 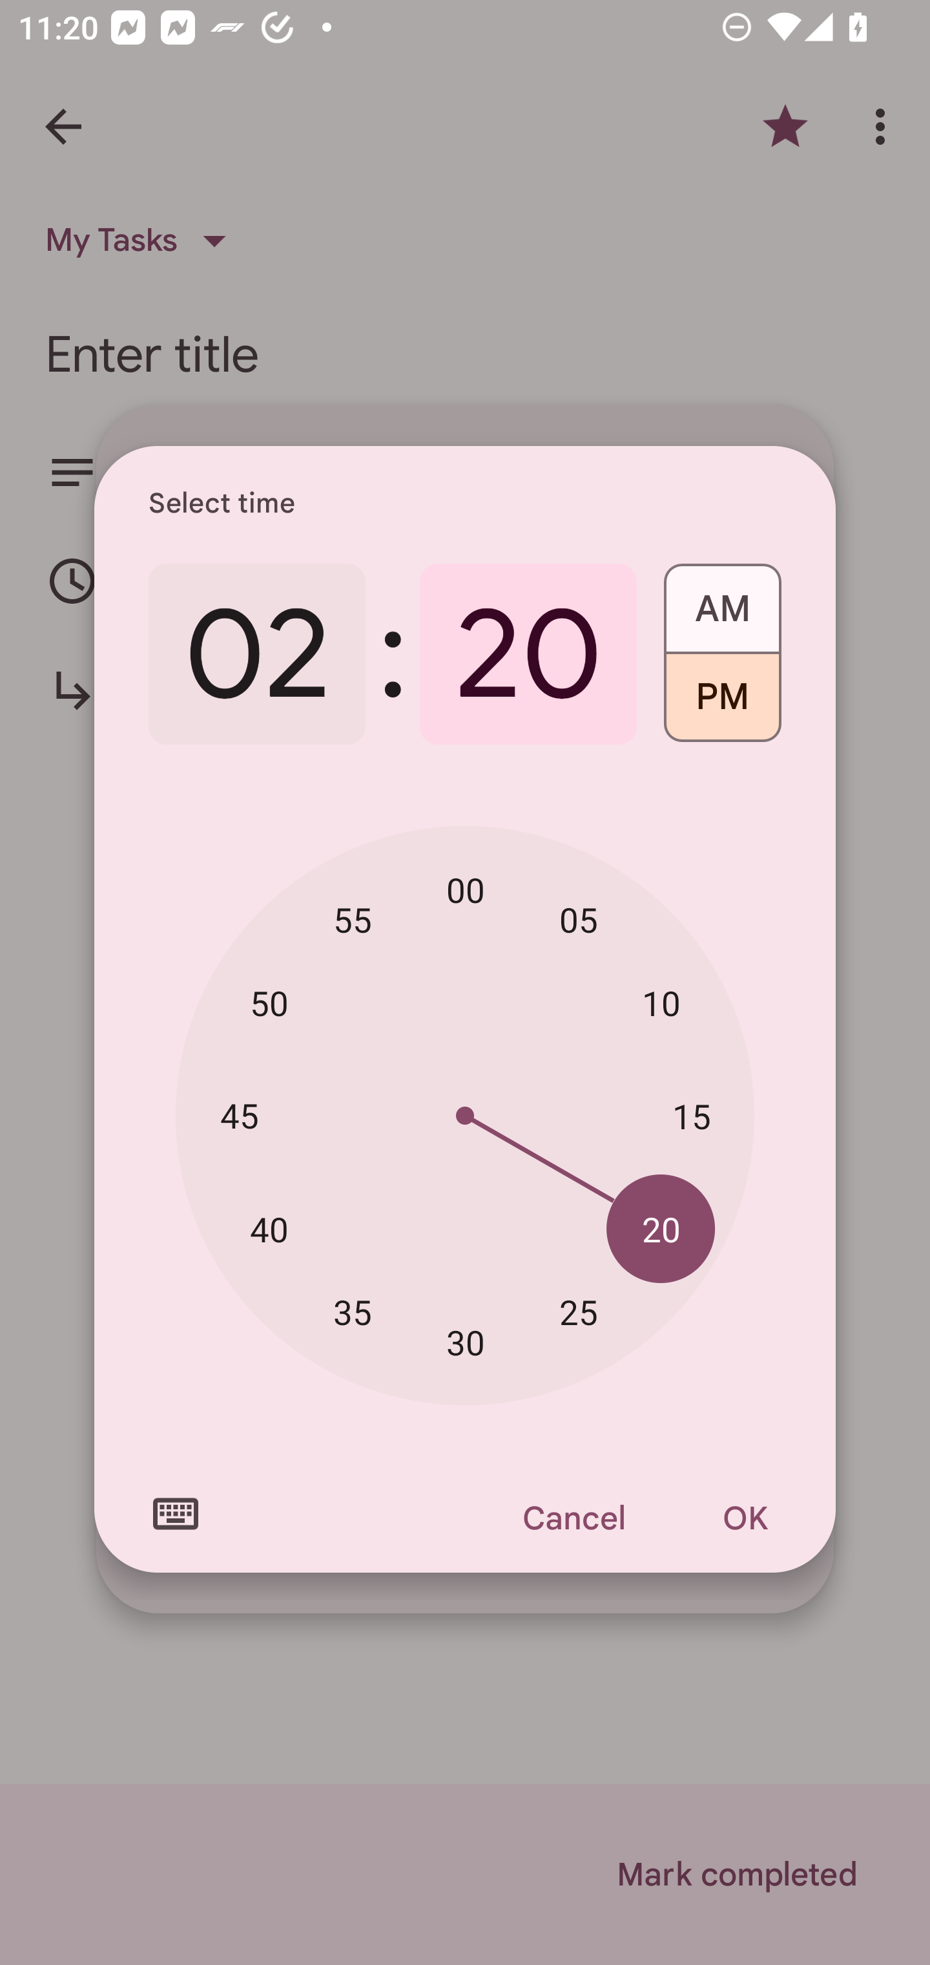 I want to click on Cancel, so click(x=573, y=1518).